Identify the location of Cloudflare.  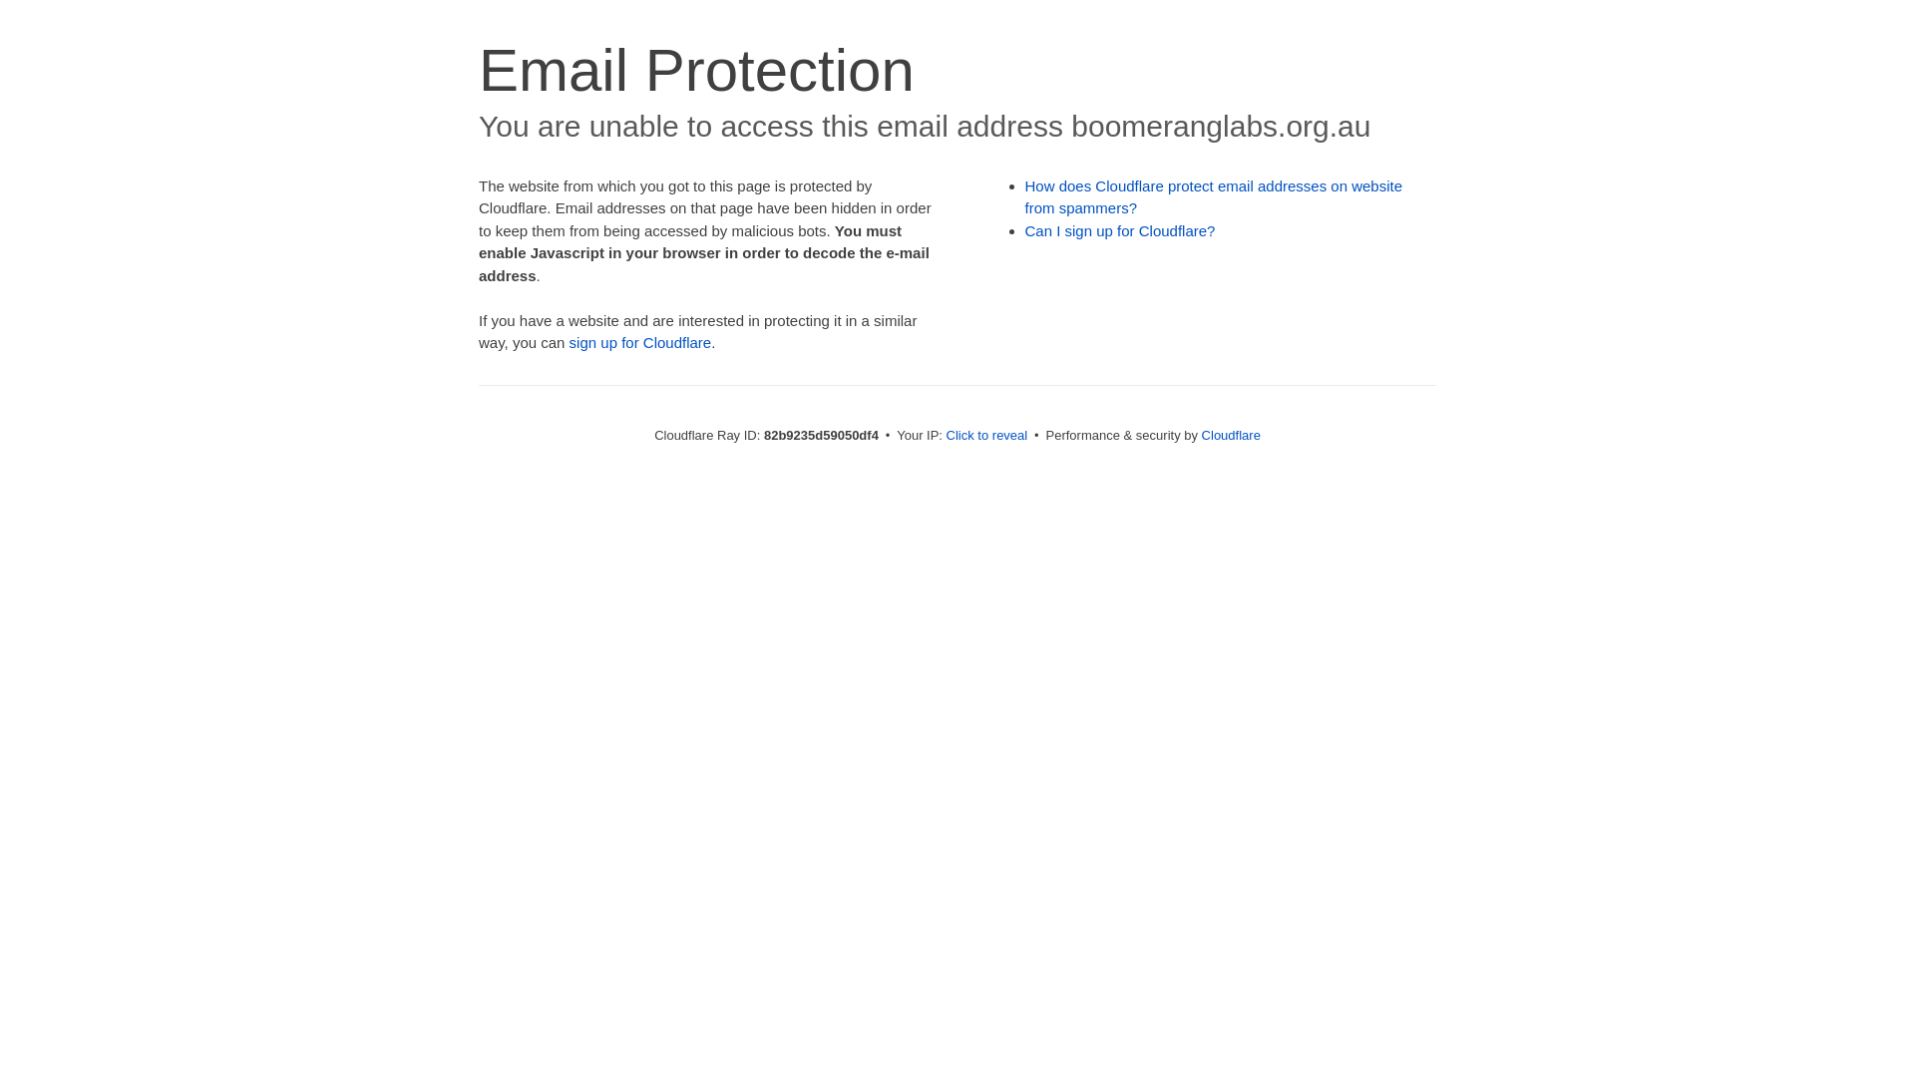
(1231, 435).